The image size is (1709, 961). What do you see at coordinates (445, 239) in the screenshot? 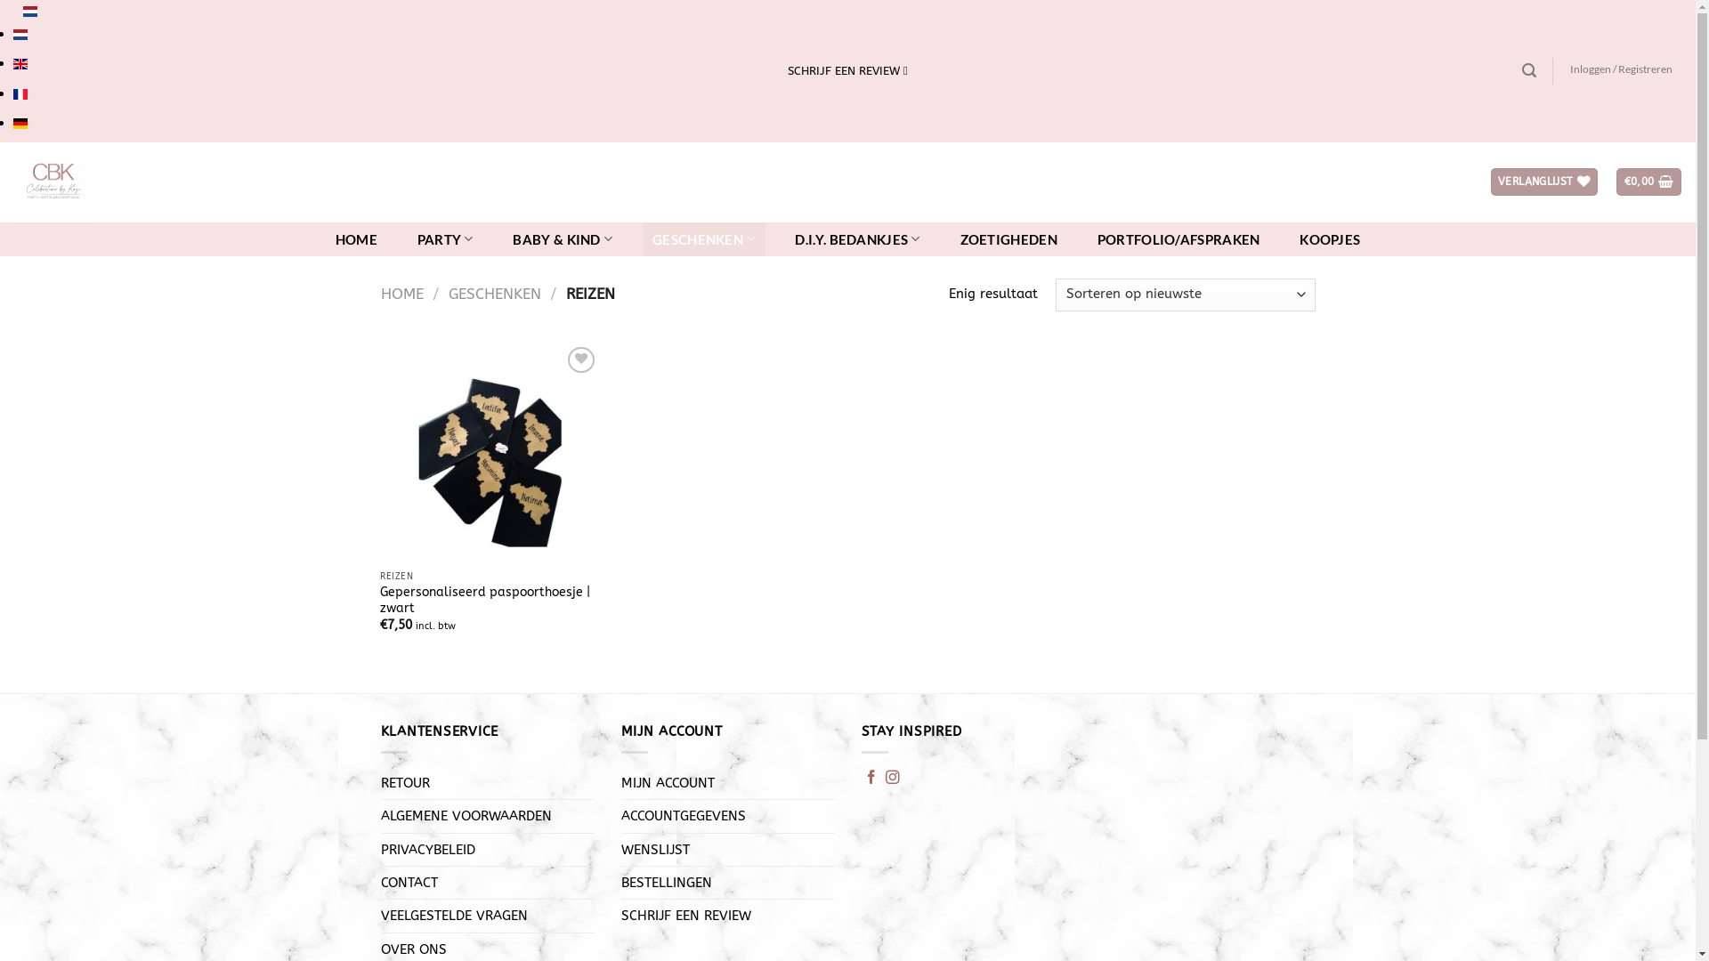
I see `PARTY` at bounding box center [445, 239].